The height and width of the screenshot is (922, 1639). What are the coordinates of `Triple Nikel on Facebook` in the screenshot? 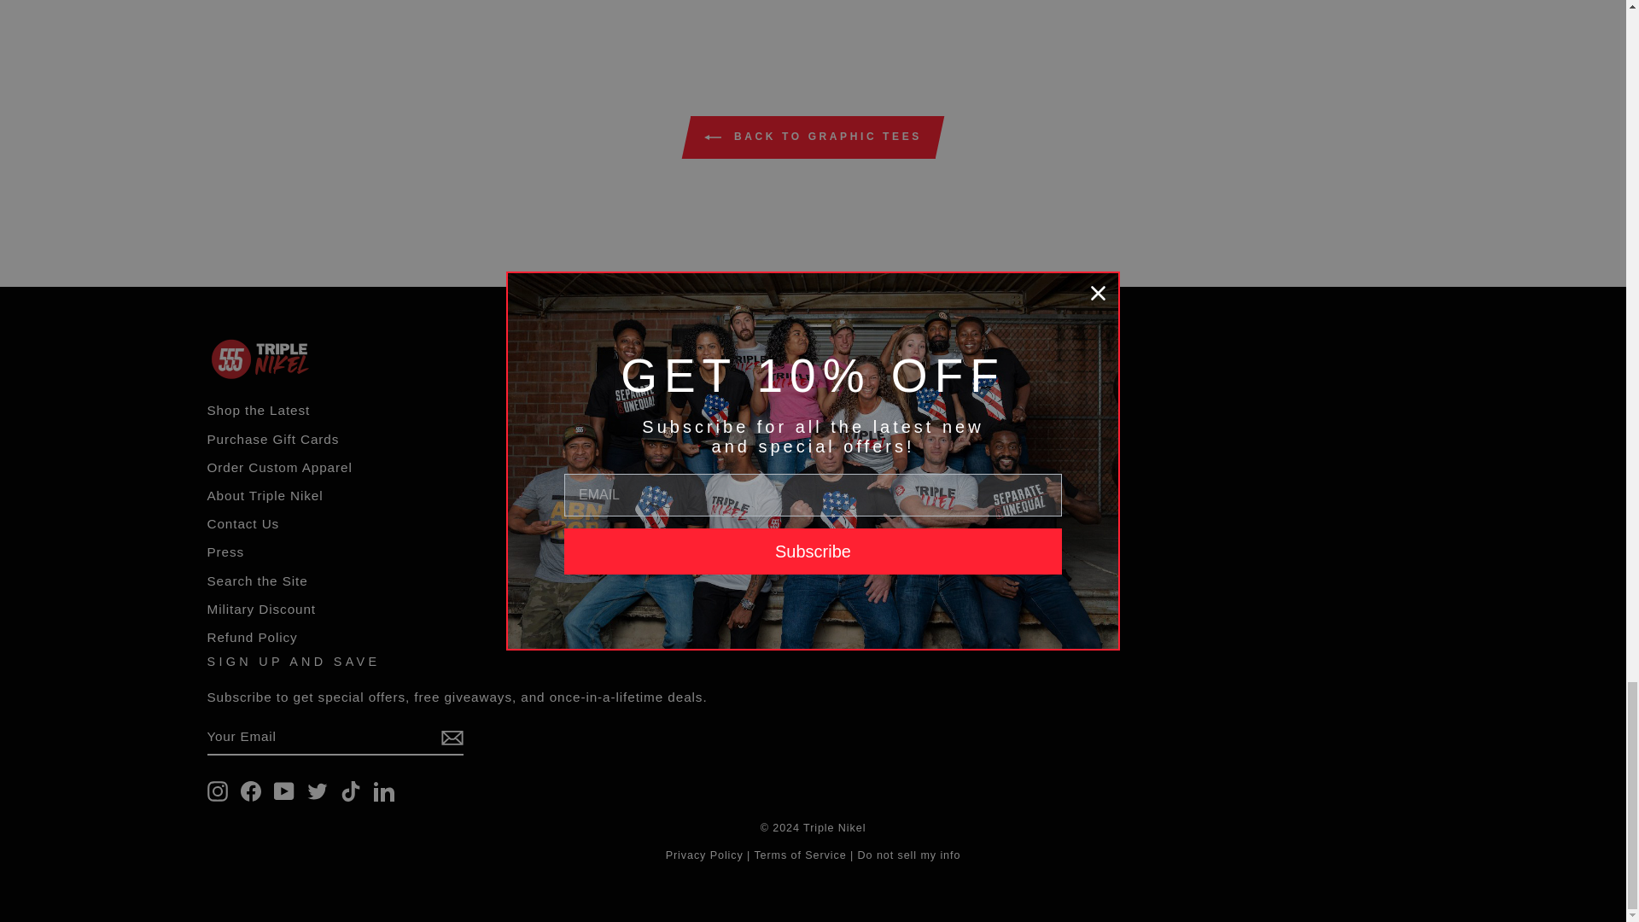 It's located at (251, 791).